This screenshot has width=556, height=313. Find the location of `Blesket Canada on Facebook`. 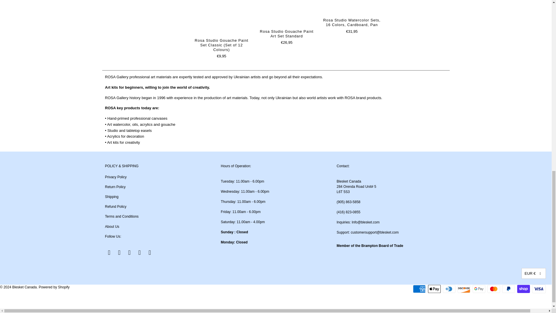

Blesket Canada on Facebook is located at coordinates (109, 253).